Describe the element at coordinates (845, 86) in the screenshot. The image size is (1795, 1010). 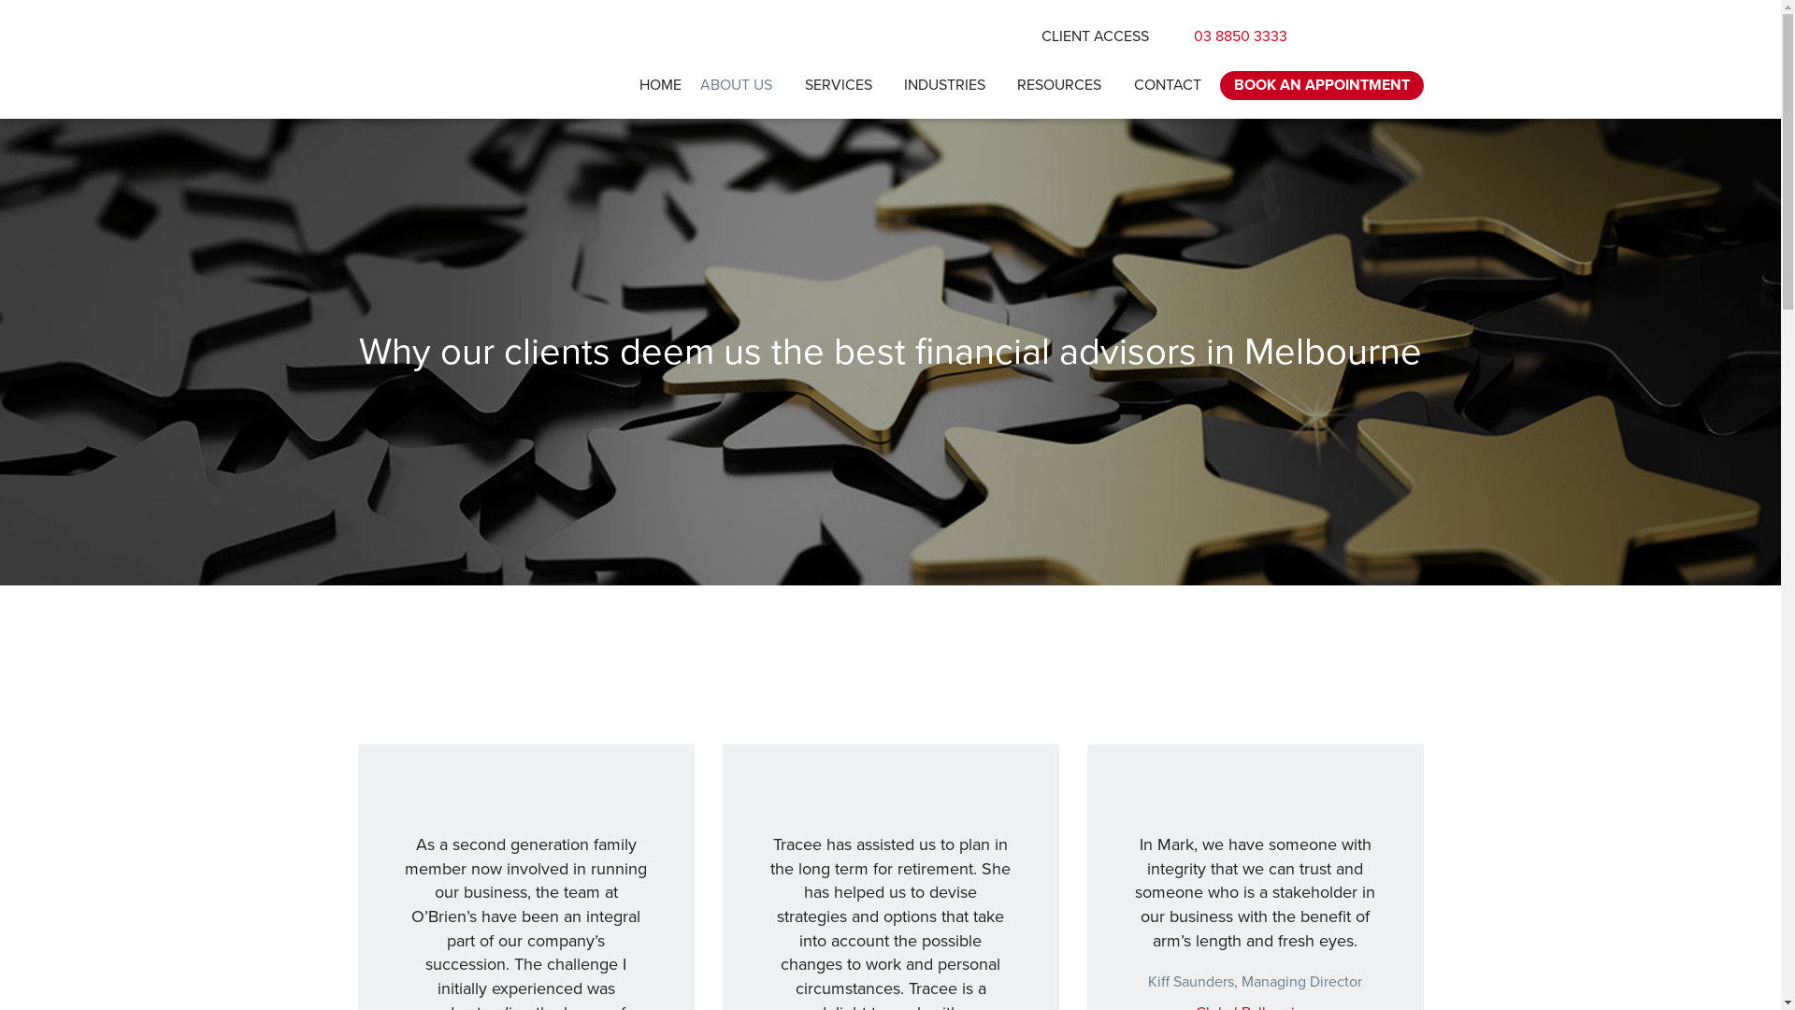
I see `SERVICES ` at that location.